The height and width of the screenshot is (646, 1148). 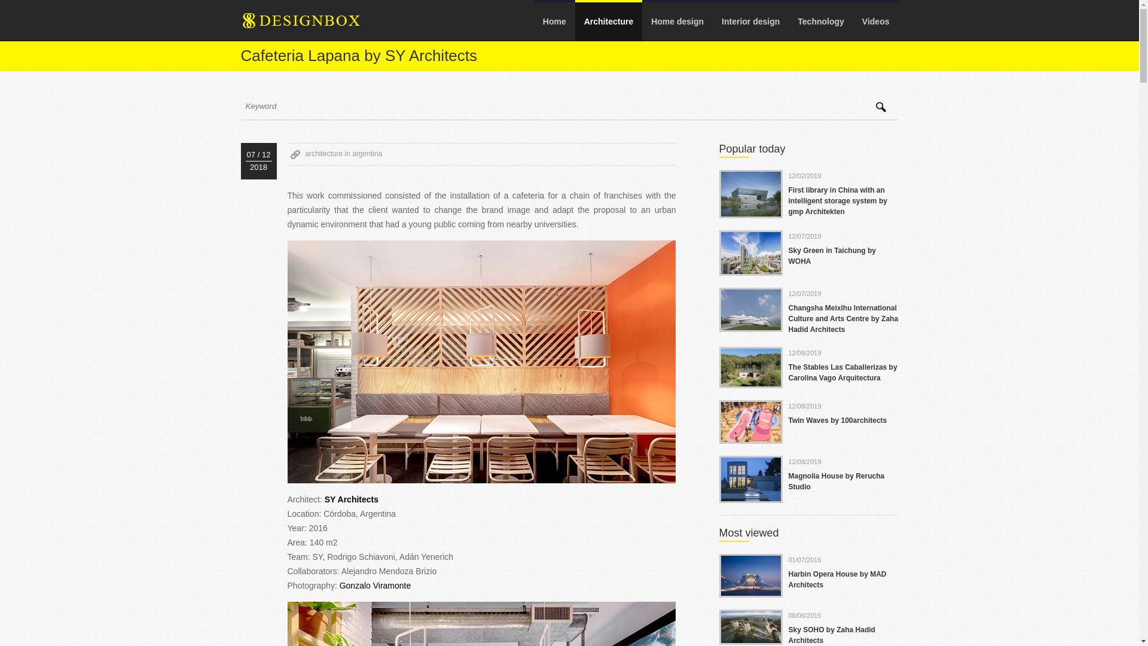 What do you see at coordinates (554, 22) in the screenshot?
I see `Home` at bounding box center [554, 22].